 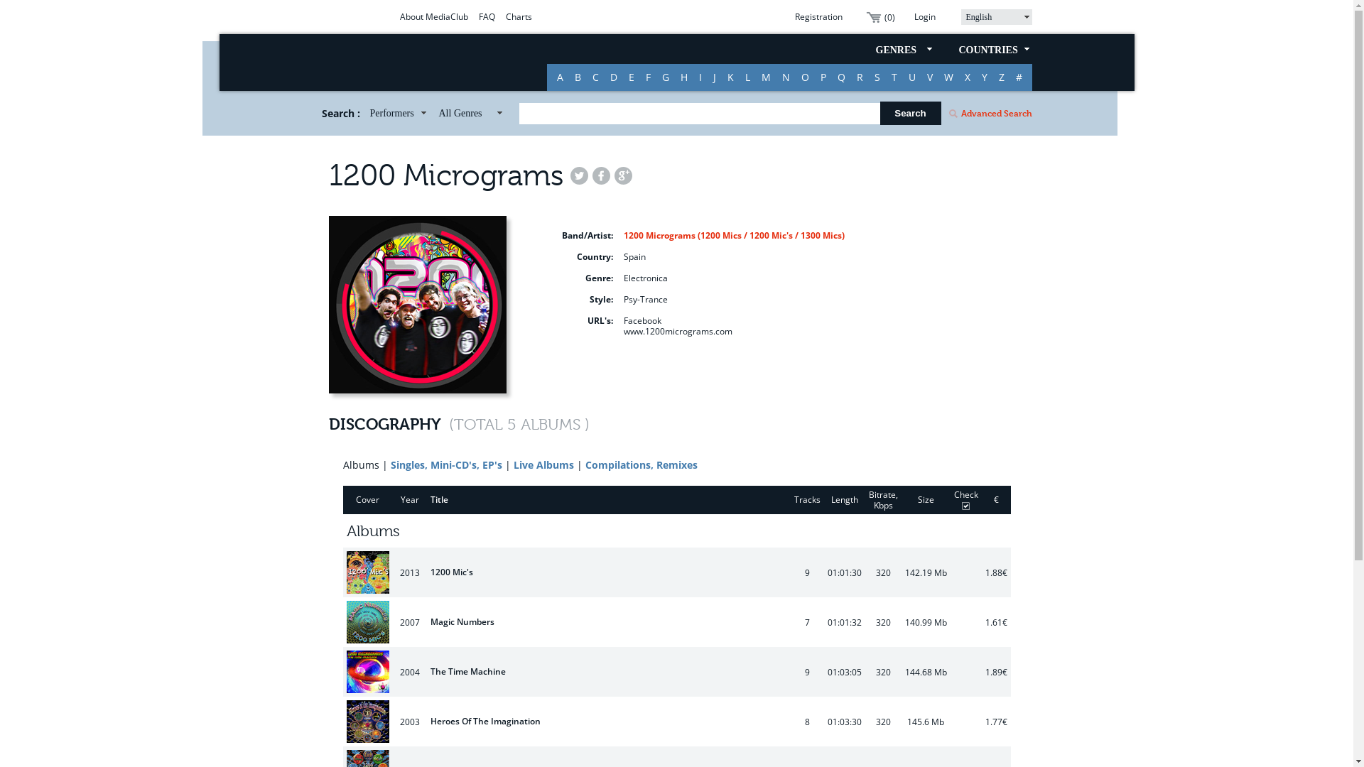 I want to click on J, so click(x=715, y=77).